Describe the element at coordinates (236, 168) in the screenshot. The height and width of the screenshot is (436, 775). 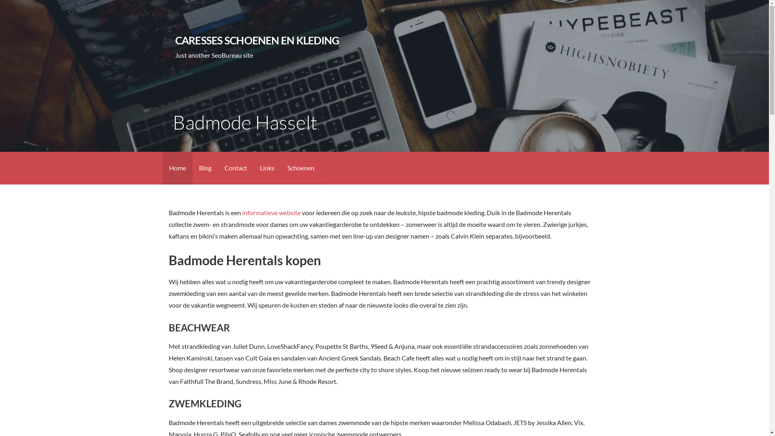
I see `Contact` at that location.